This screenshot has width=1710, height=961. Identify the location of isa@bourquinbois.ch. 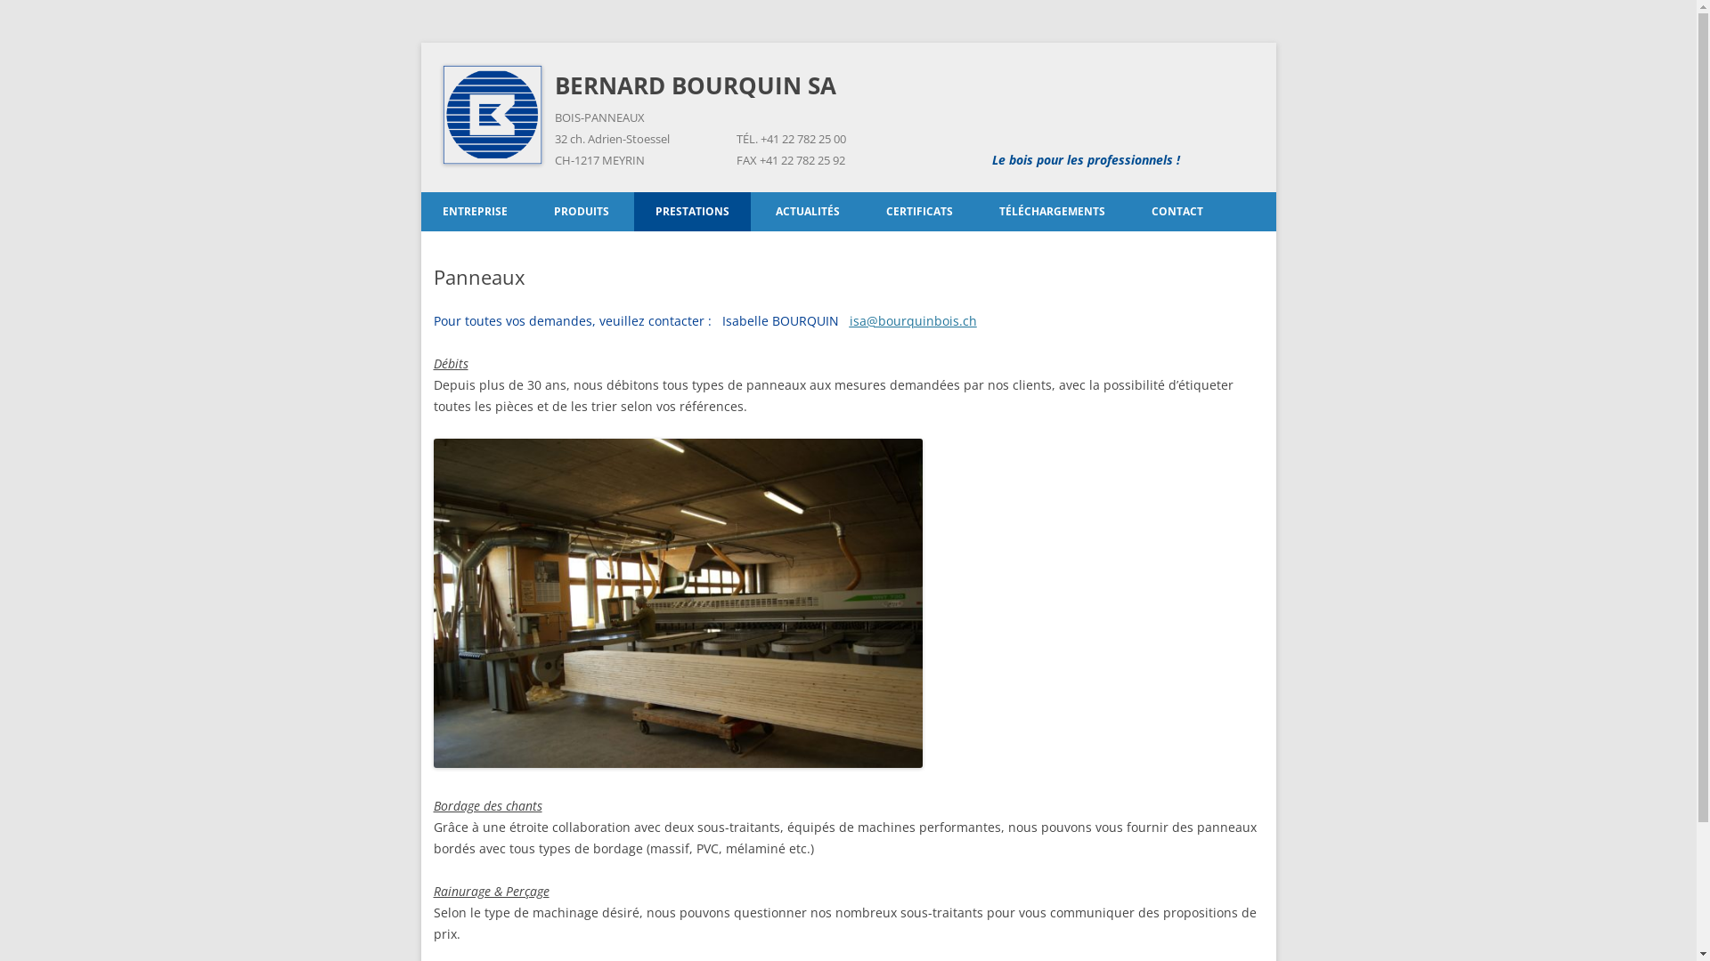
(914, 320).